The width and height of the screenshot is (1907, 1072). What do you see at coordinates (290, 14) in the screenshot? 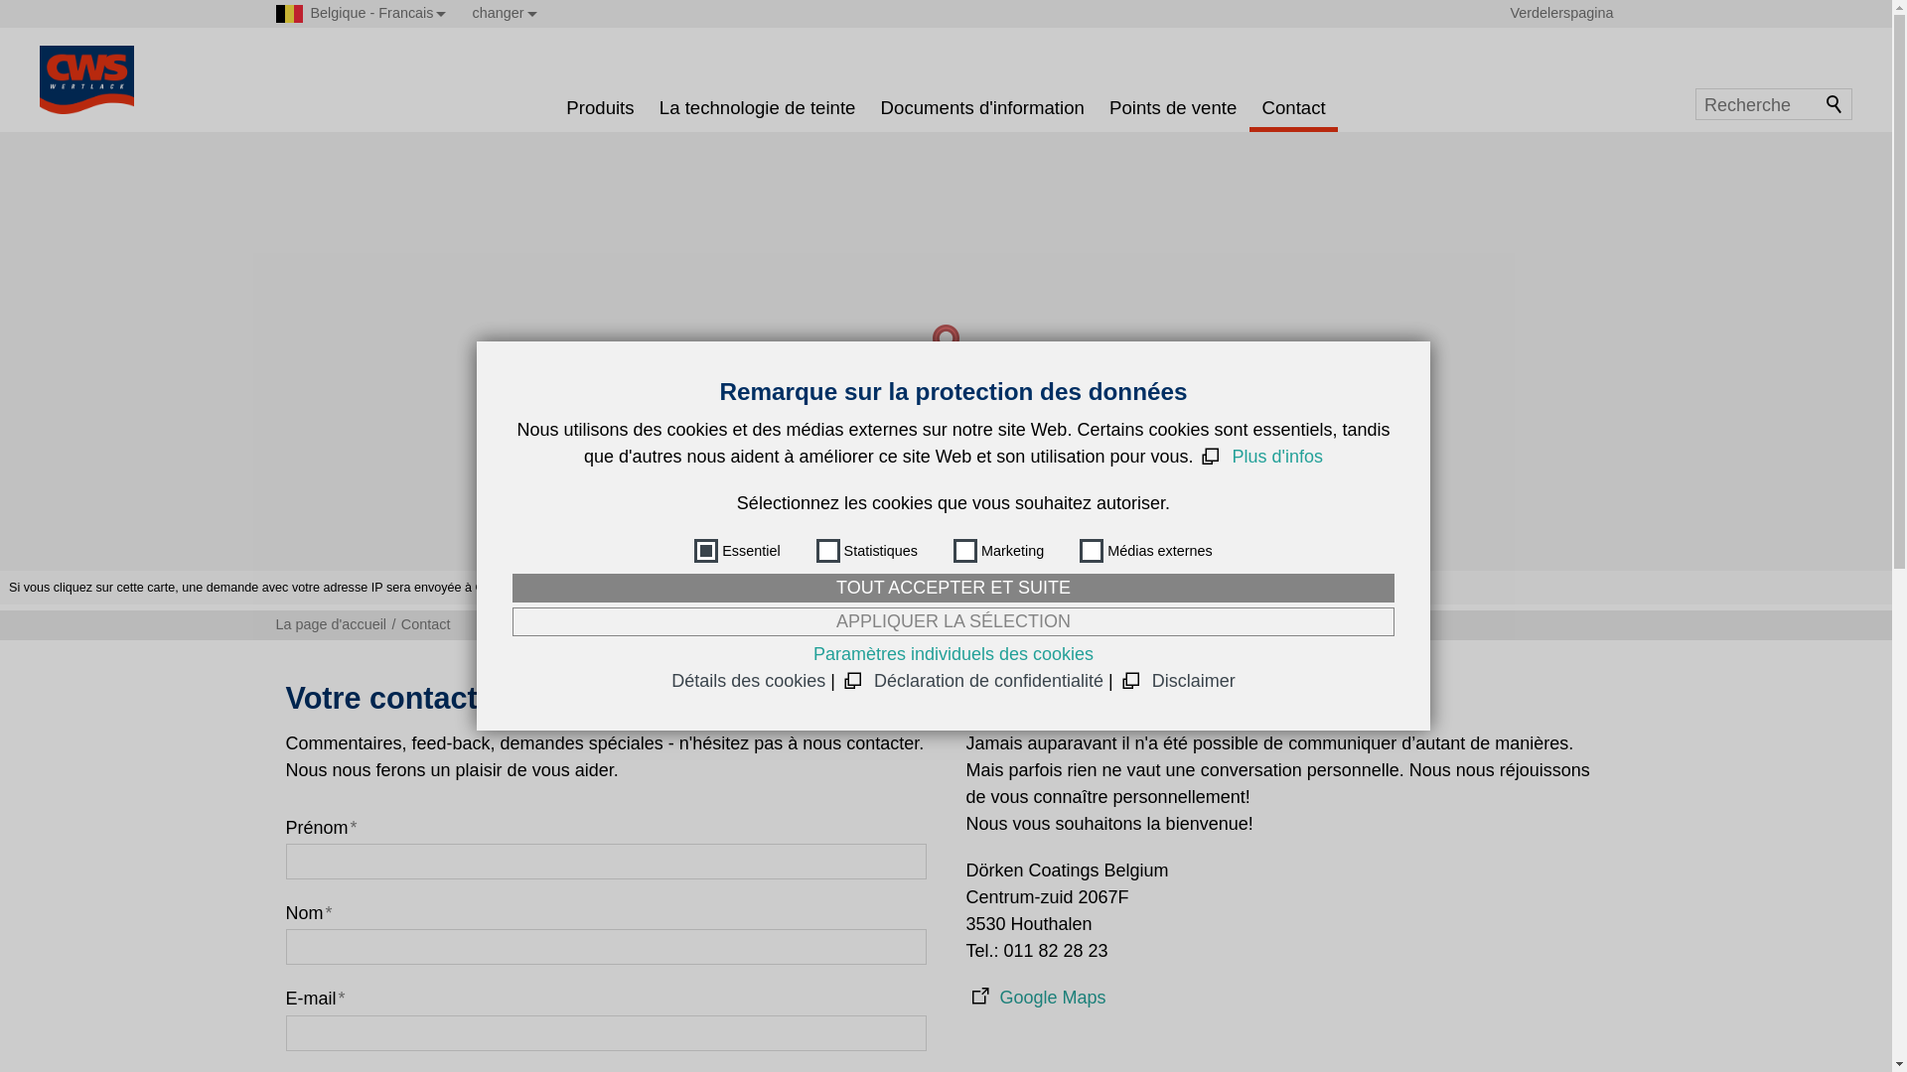
I see `Belgique - Francais` at bounding box center [290, 14].